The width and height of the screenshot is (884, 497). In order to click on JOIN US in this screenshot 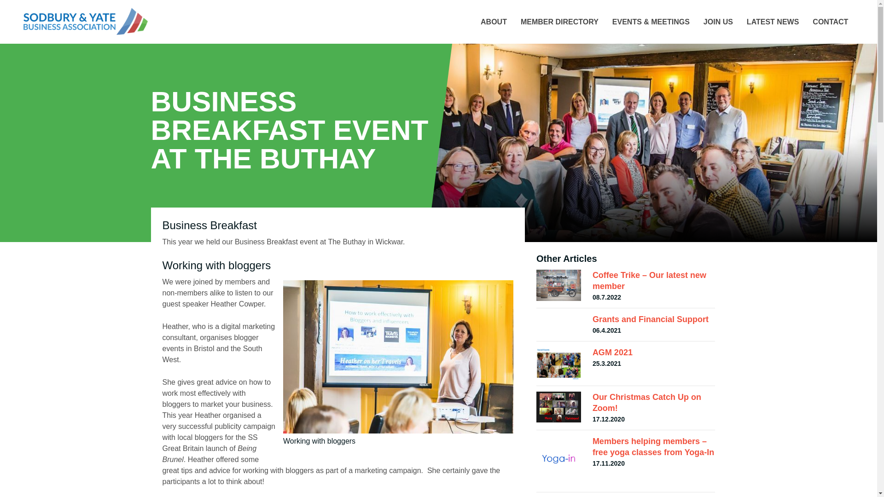, I will do `click(718, 22)`.